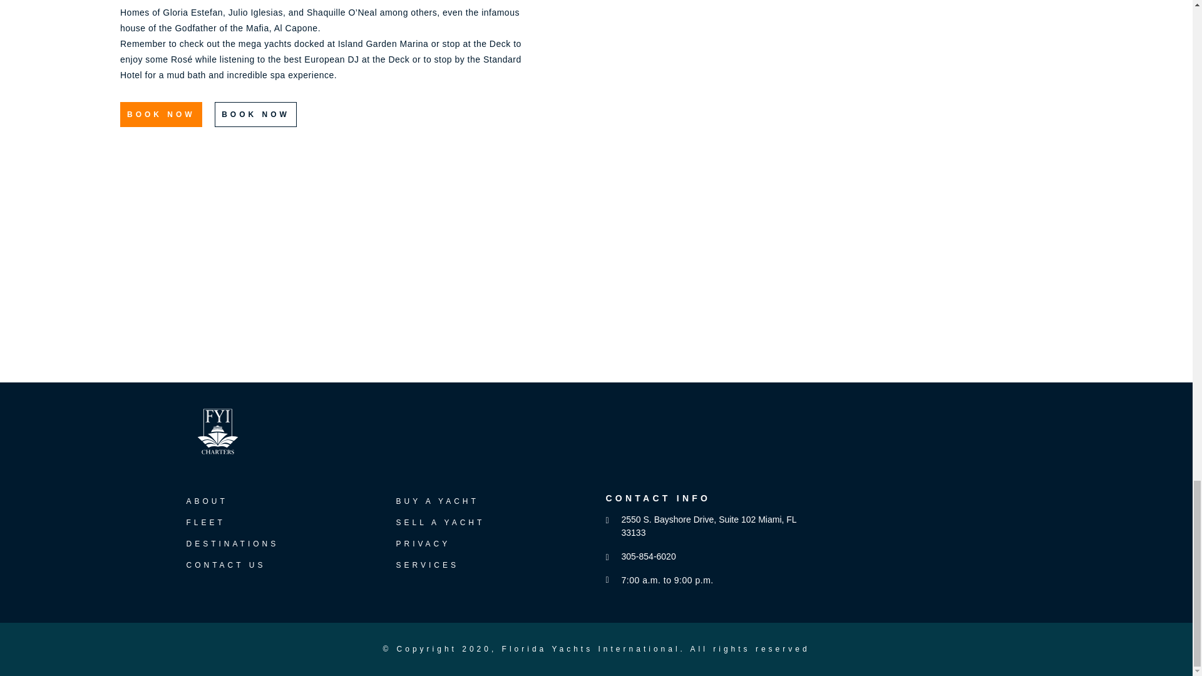 Image resolution: width=1202 pixels, height=676 pixels. I want to click on FLEET, so click(205, 523).